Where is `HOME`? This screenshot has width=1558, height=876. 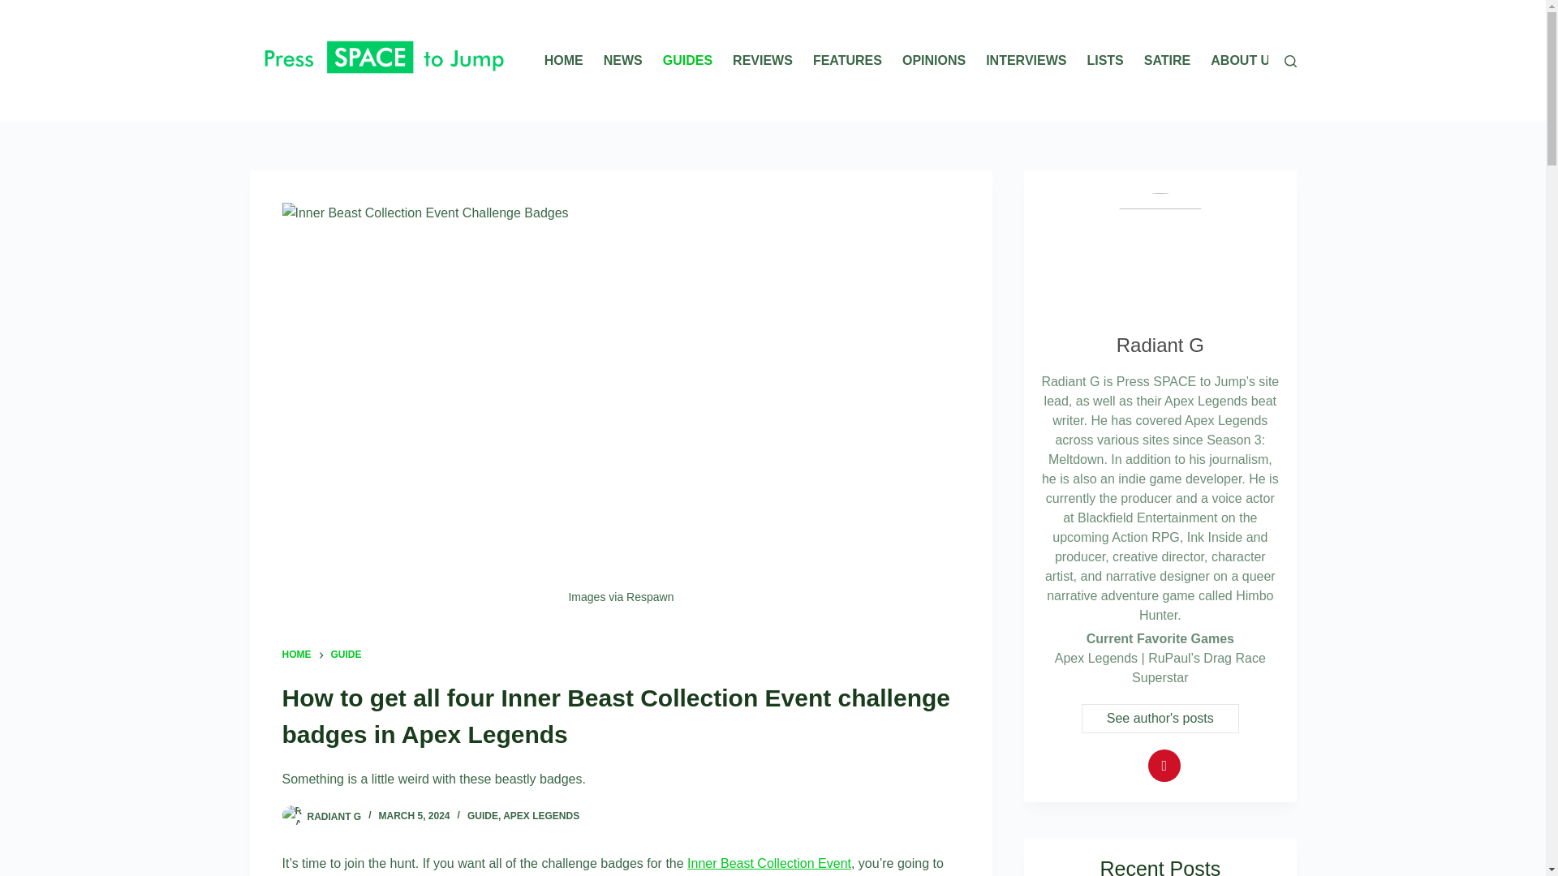 HOME is located at coordinates (297, 655).